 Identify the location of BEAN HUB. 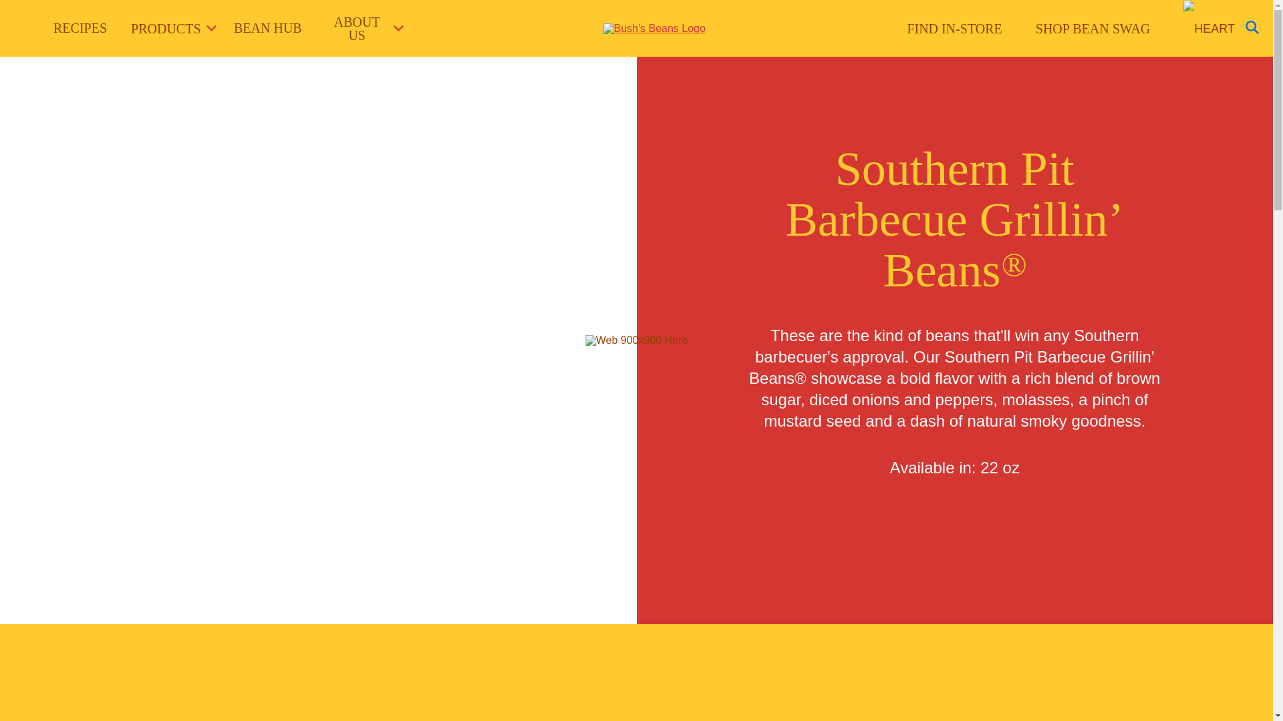
(267, 28).